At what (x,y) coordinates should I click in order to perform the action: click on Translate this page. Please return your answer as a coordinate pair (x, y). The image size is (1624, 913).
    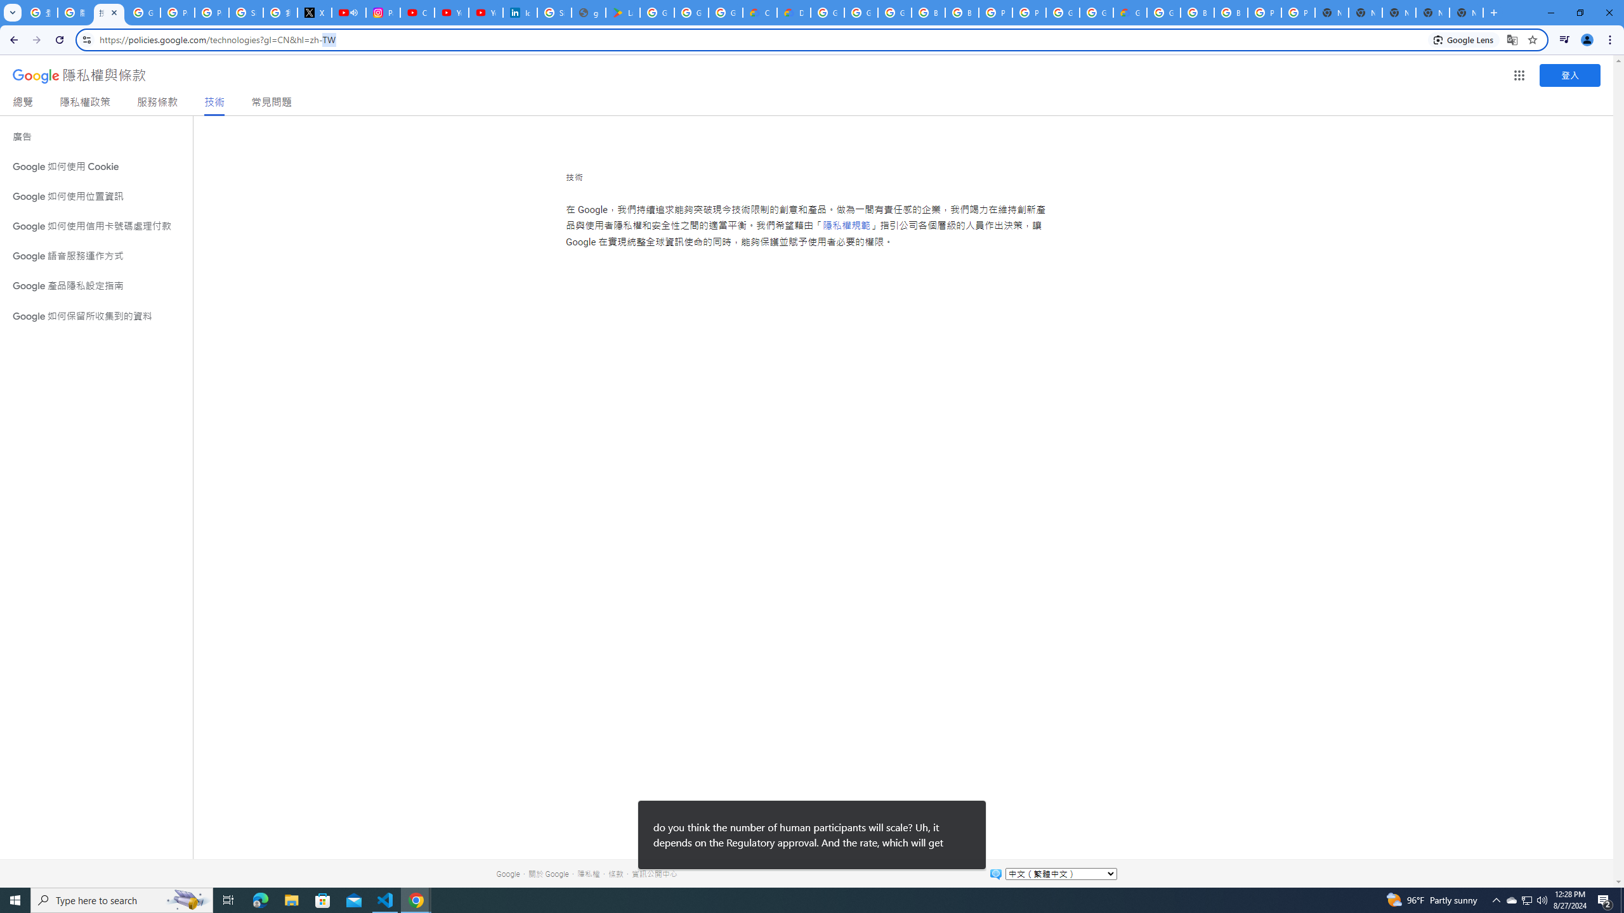
    Looking at the image, I should click on (1512, 39).